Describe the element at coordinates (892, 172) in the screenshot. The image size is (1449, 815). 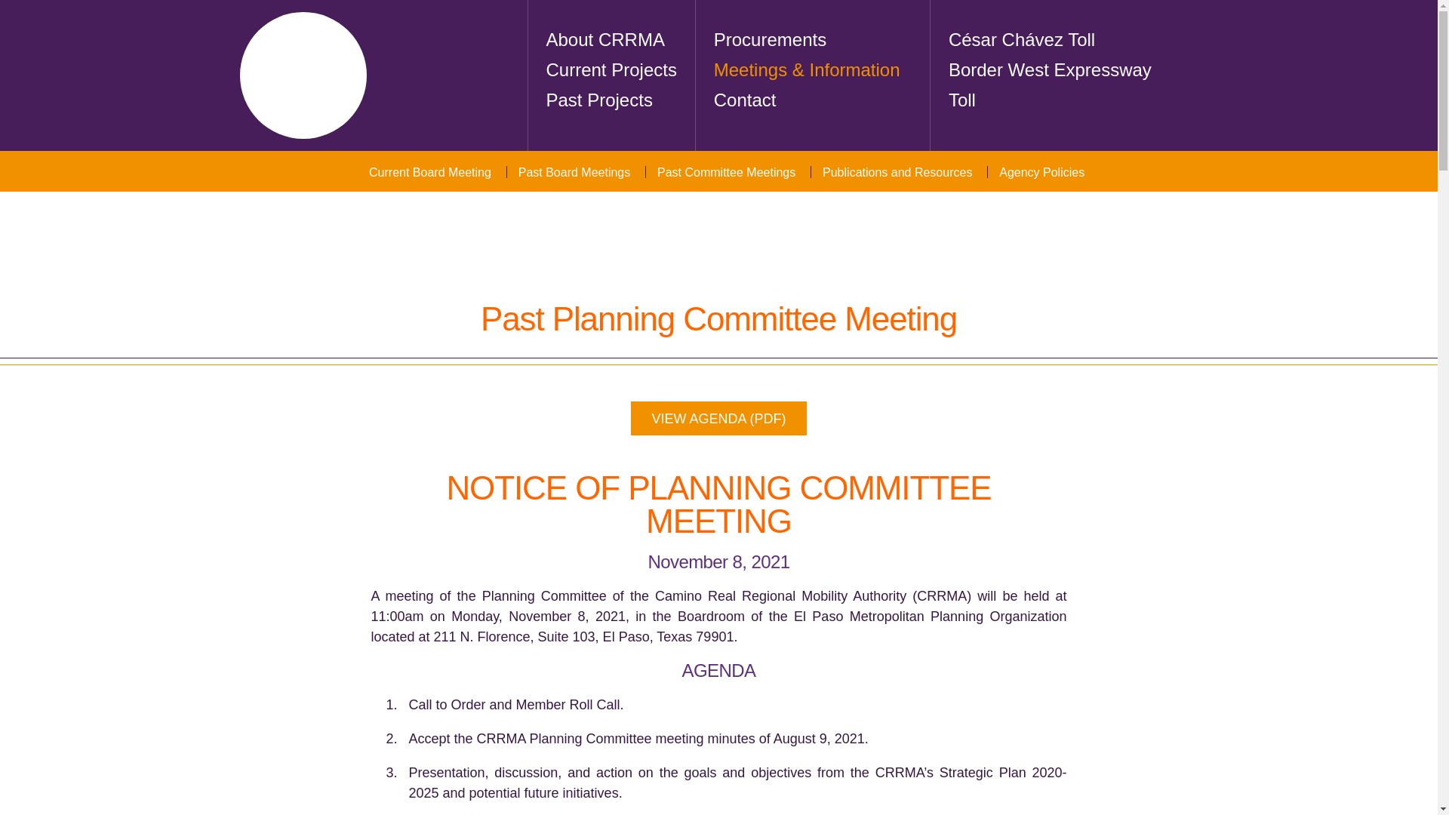
I see `Publications and Resources` at that location.